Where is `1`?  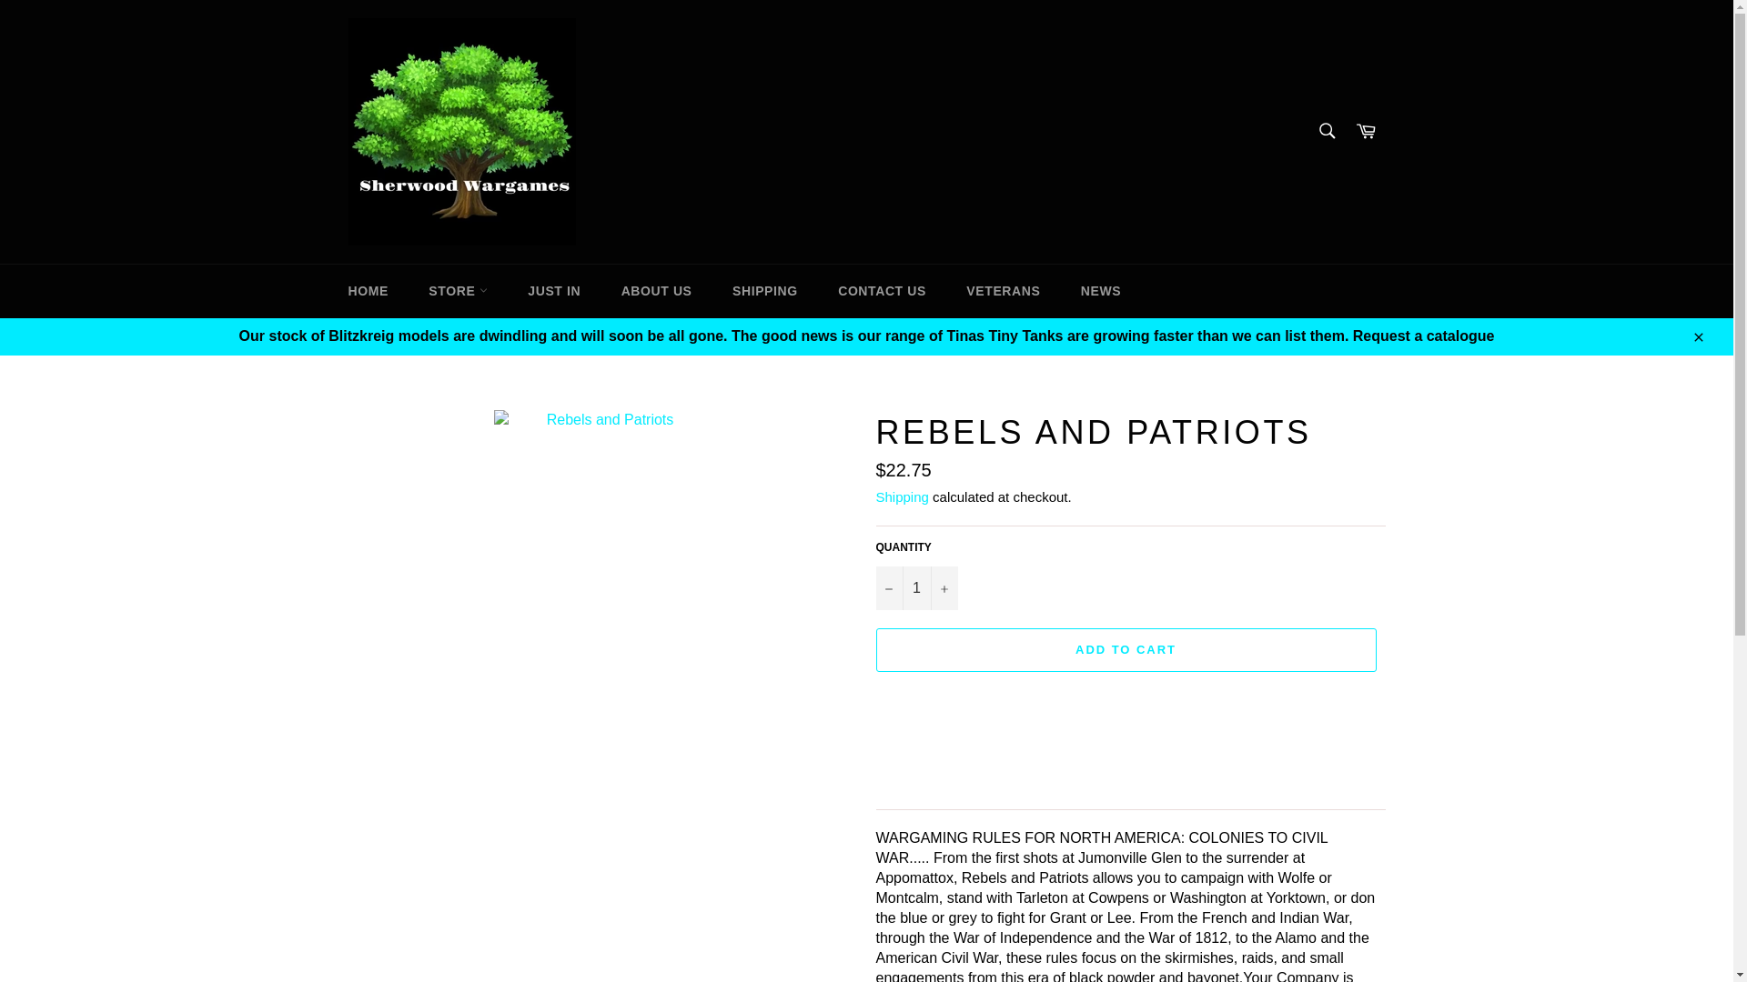 1 is located at coordinates (915, 587).